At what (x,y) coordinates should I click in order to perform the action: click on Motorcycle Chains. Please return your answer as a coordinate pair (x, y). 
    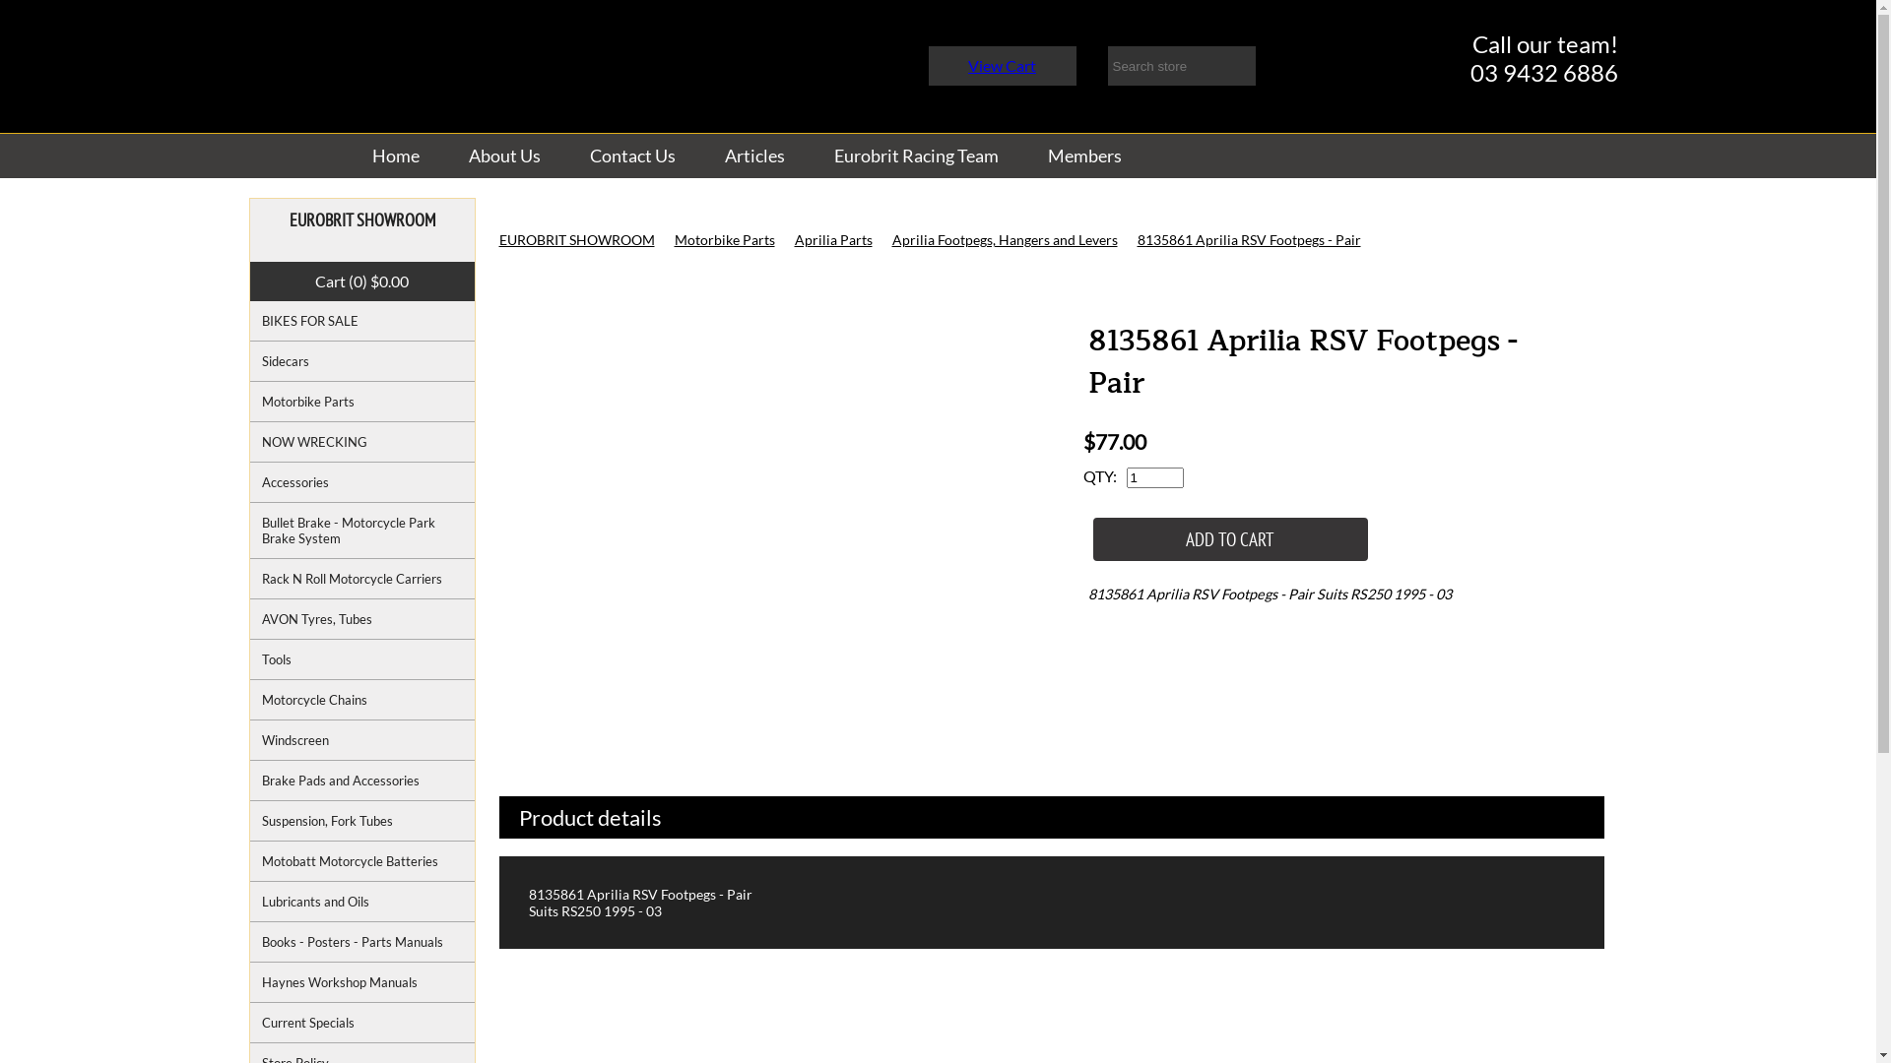
    Looking at the image, I should click on (362, 701).